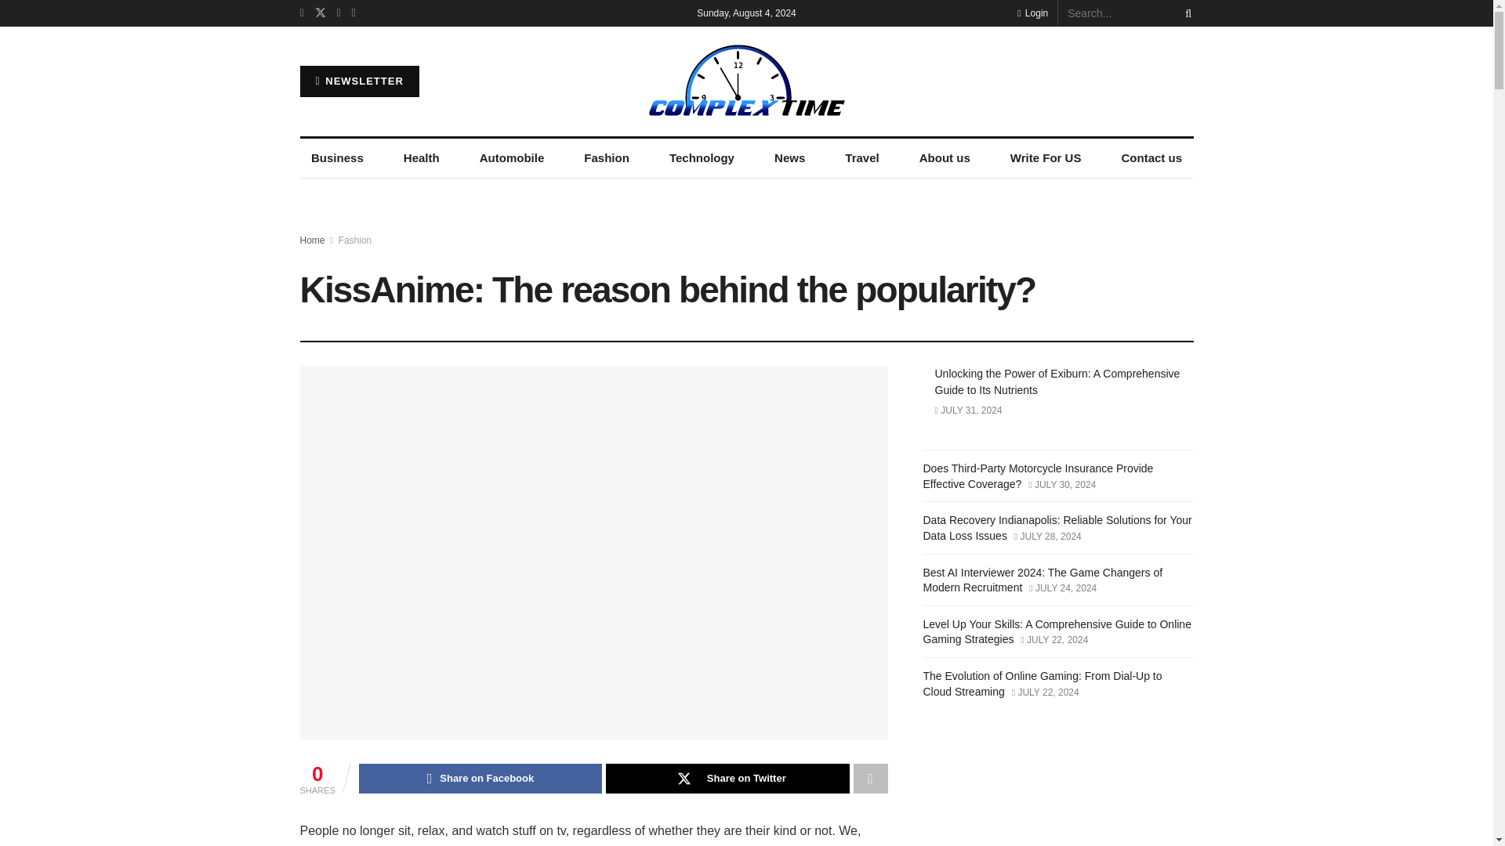 This screenshot has width=1505, height=846. What do you see at coordinates (607, 158) in the screenshot?
I see `Fashion` at bounding box center [607, 158].